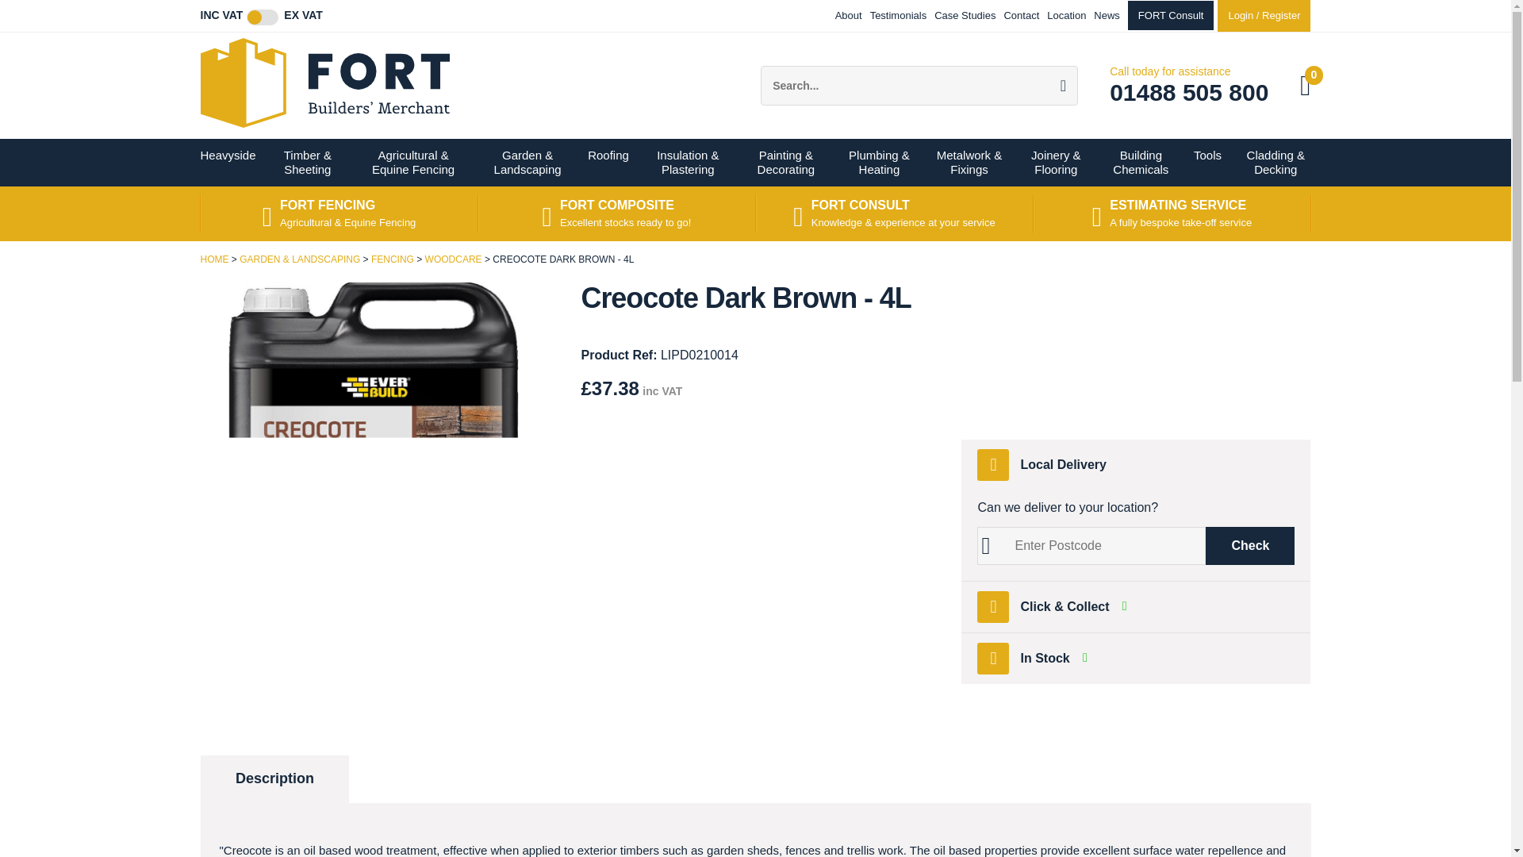 The width and height of the screenshot is (1523, 857). What do you see at coordinates (848, 15) in the screenshot?
I see `About` at bounding box center [848, 15].